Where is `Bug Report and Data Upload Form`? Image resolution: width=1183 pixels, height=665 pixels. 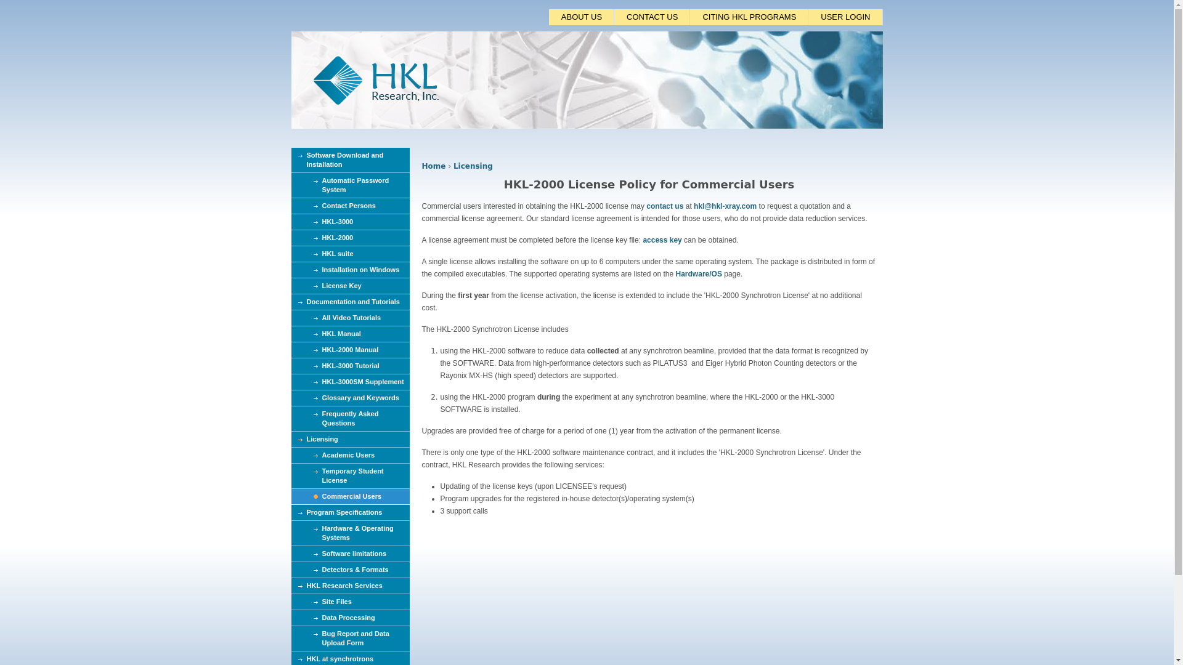 Bug Report and Data Upload Form is located at coordinates (350, 639).